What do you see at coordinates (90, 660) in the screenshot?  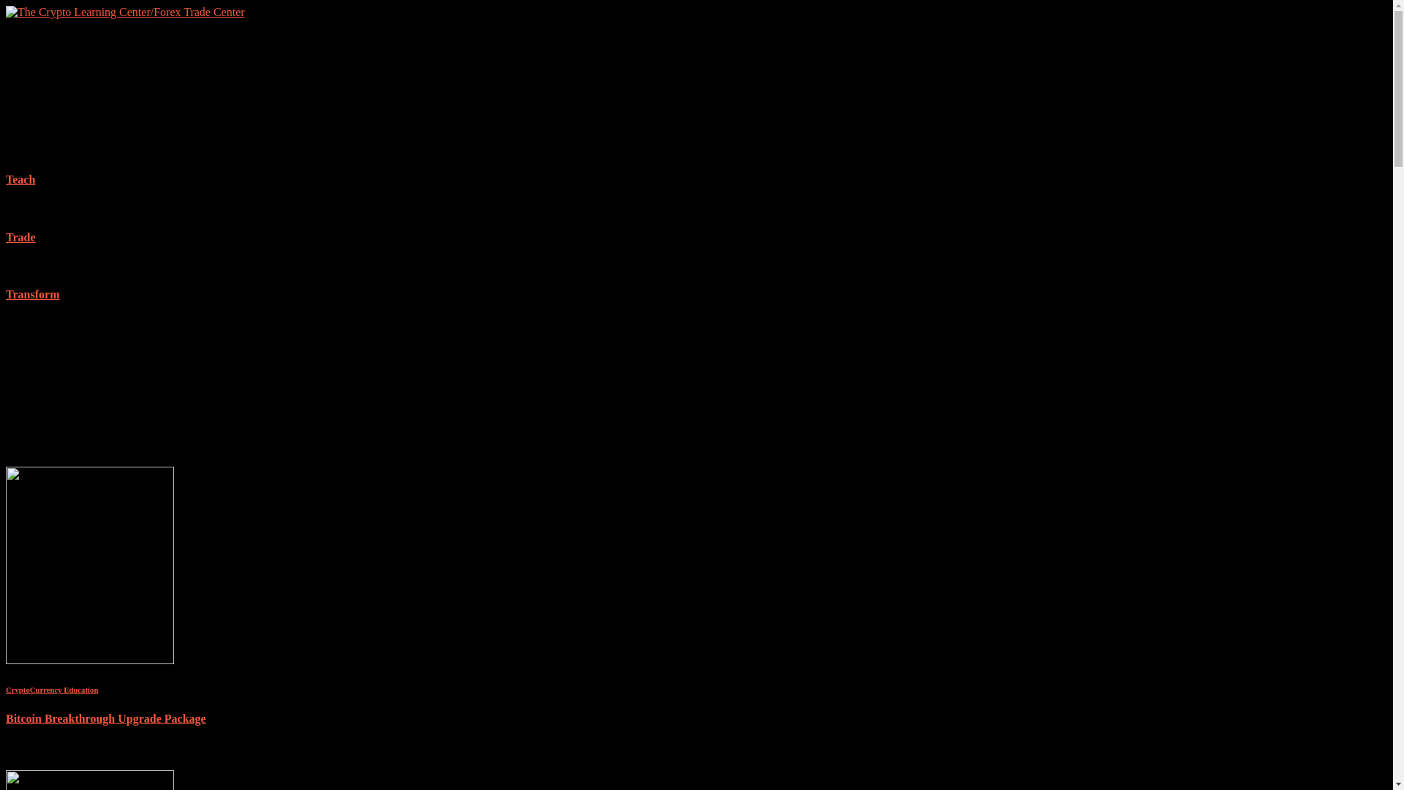 I see `Bitcoin Breakthrough Upgrade Package` at bounding box center [90, 660].